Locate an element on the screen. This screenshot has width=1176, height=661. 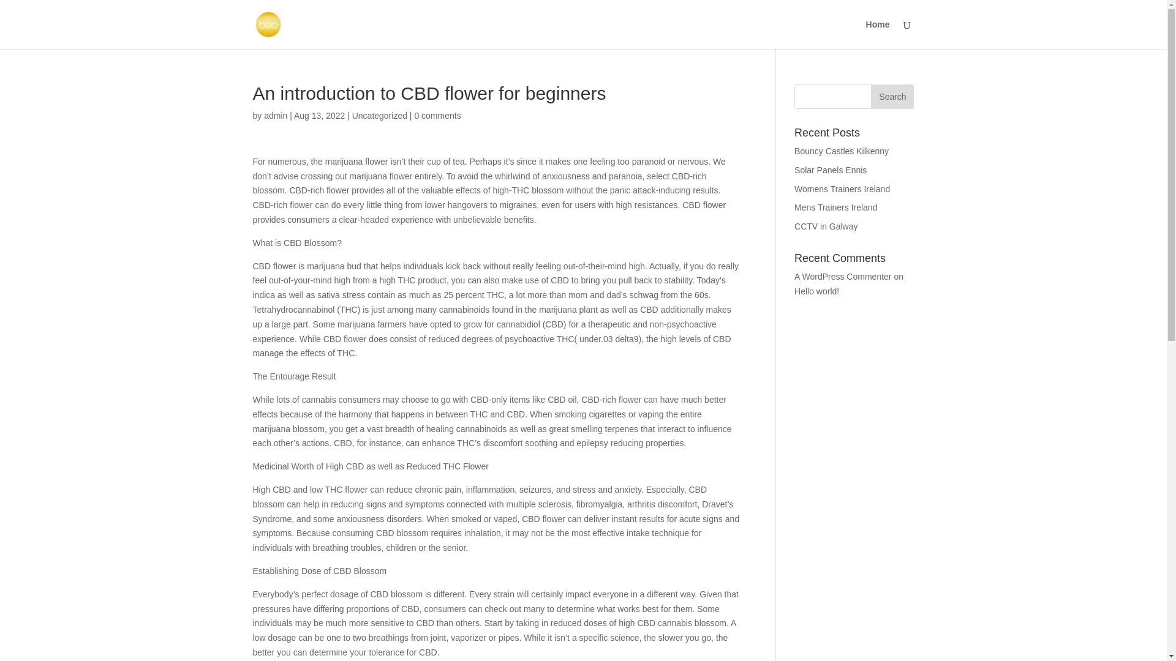
CCTV in Galway is located at coordinates (826, 226).